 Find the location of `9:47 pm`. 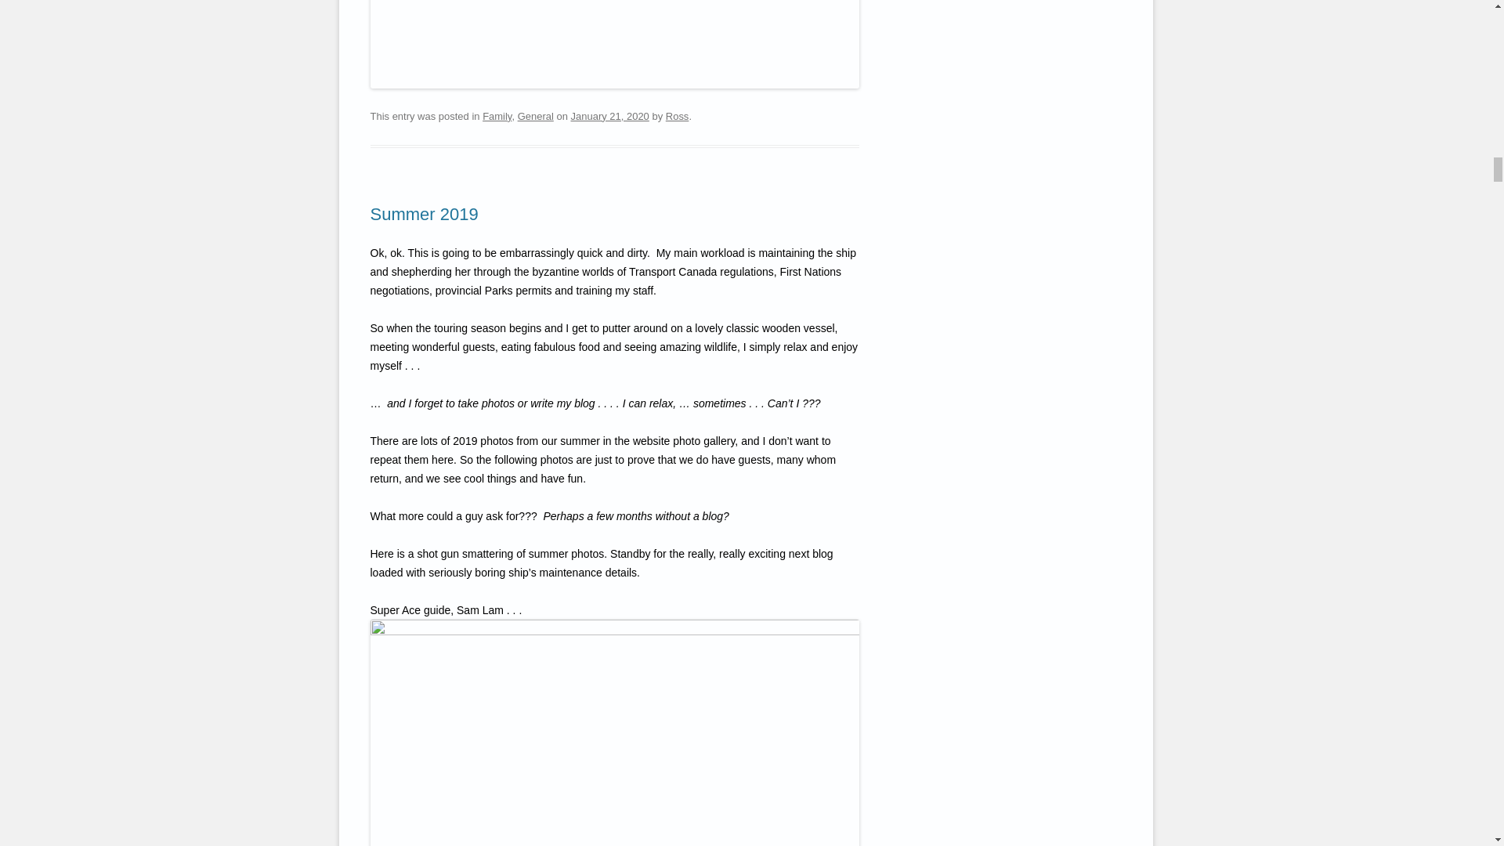

9:47 pm is located at coordinates (609, 116).